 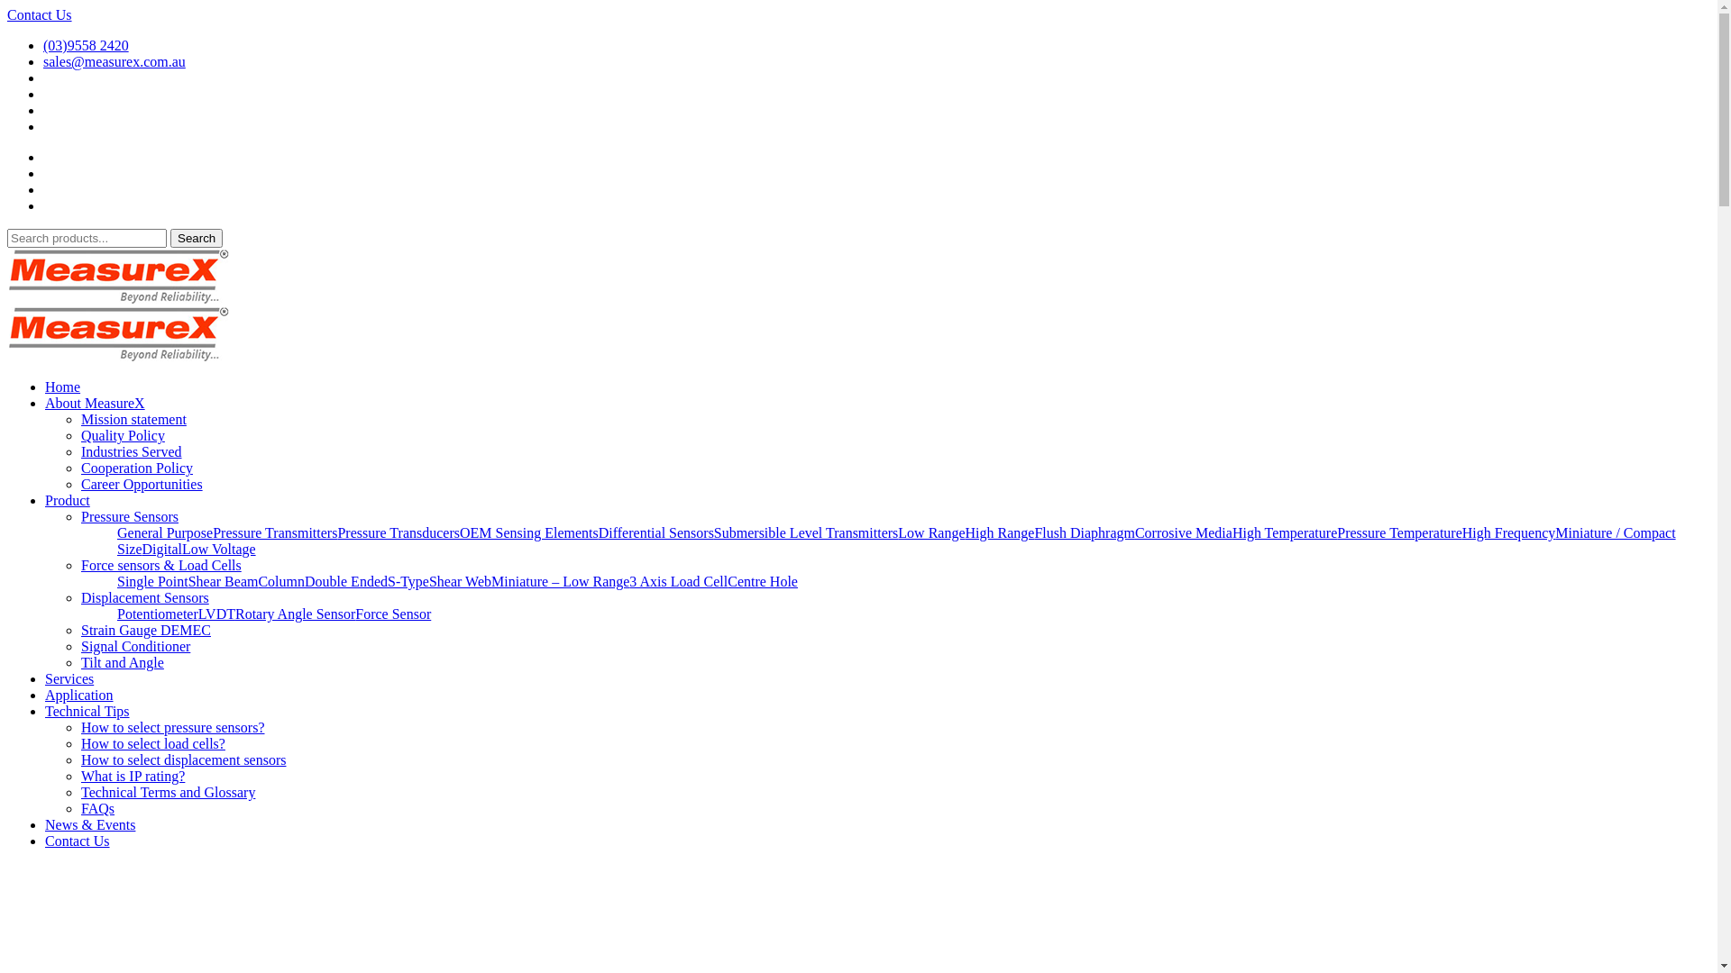 What do you see at coordinates (999, 533) in the screenshot?
I see `High Range` at bounding box center [999, 533].